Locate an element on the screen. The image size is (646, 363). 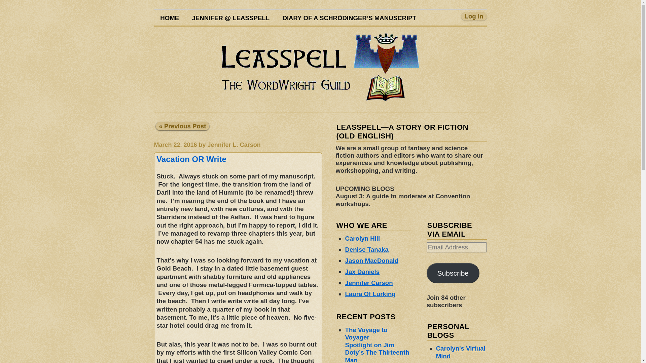
Log in or register is located at coordinates (474, 16).